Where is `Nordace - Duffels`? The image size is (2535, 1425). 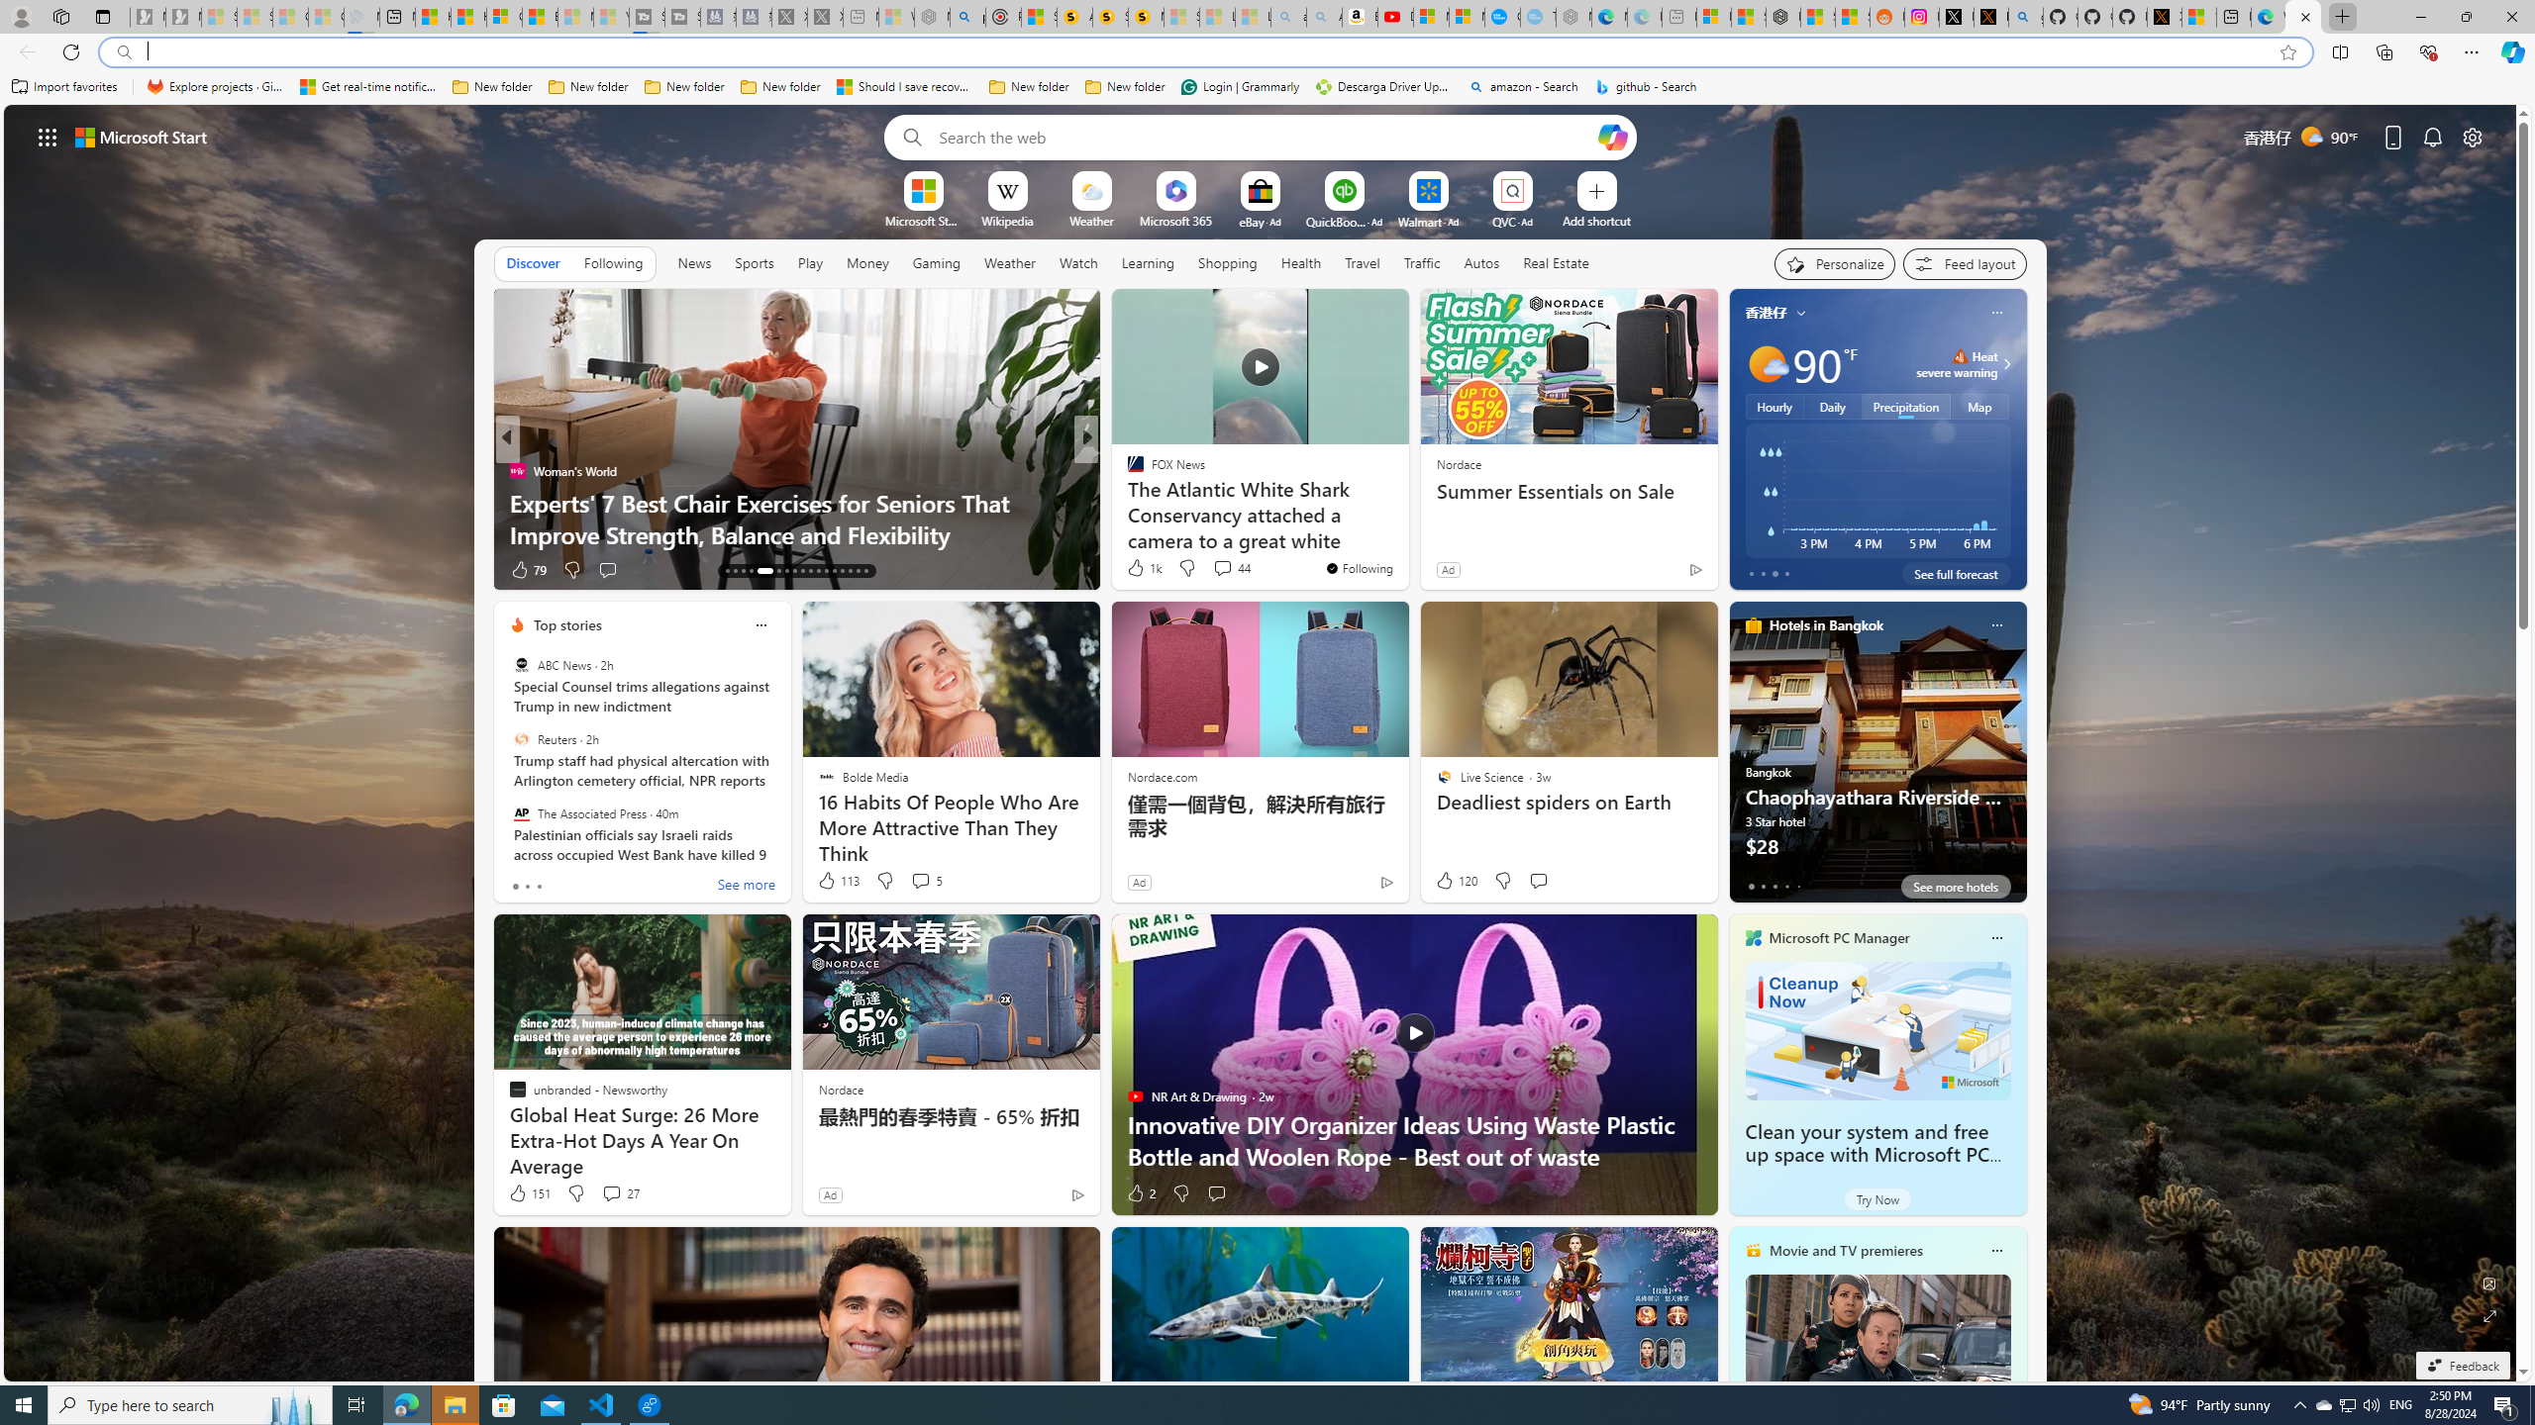
Nordace - Duffels is located at coordinates (1782, 17).